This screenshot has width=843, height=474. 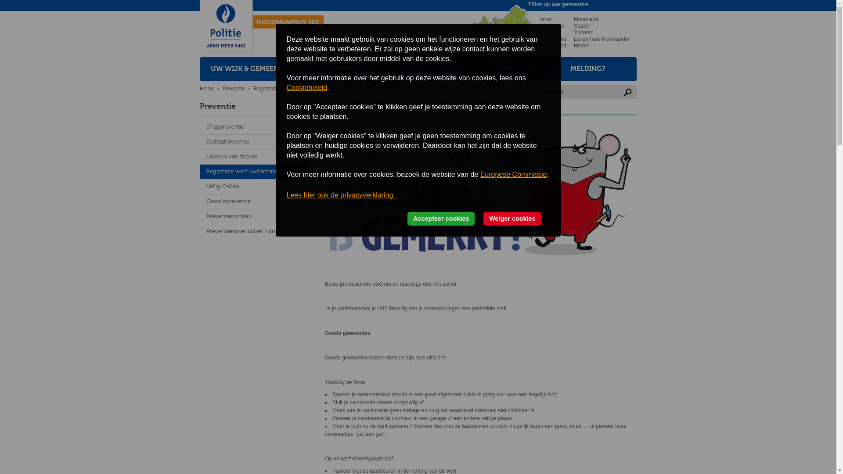 I want to click on  , so click(x=507, y=49).